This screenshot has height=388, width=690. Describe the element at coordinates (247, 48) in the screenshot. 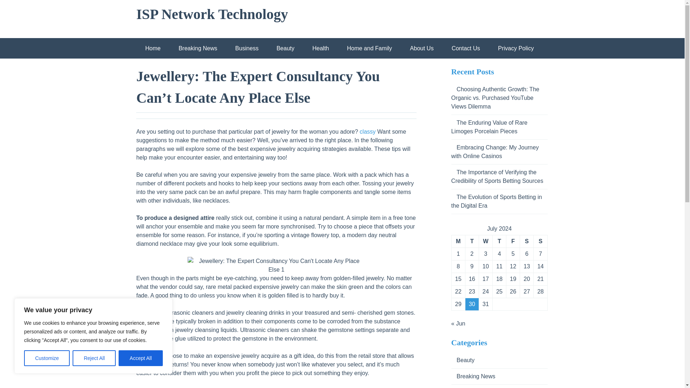

I see `Business` at that location.